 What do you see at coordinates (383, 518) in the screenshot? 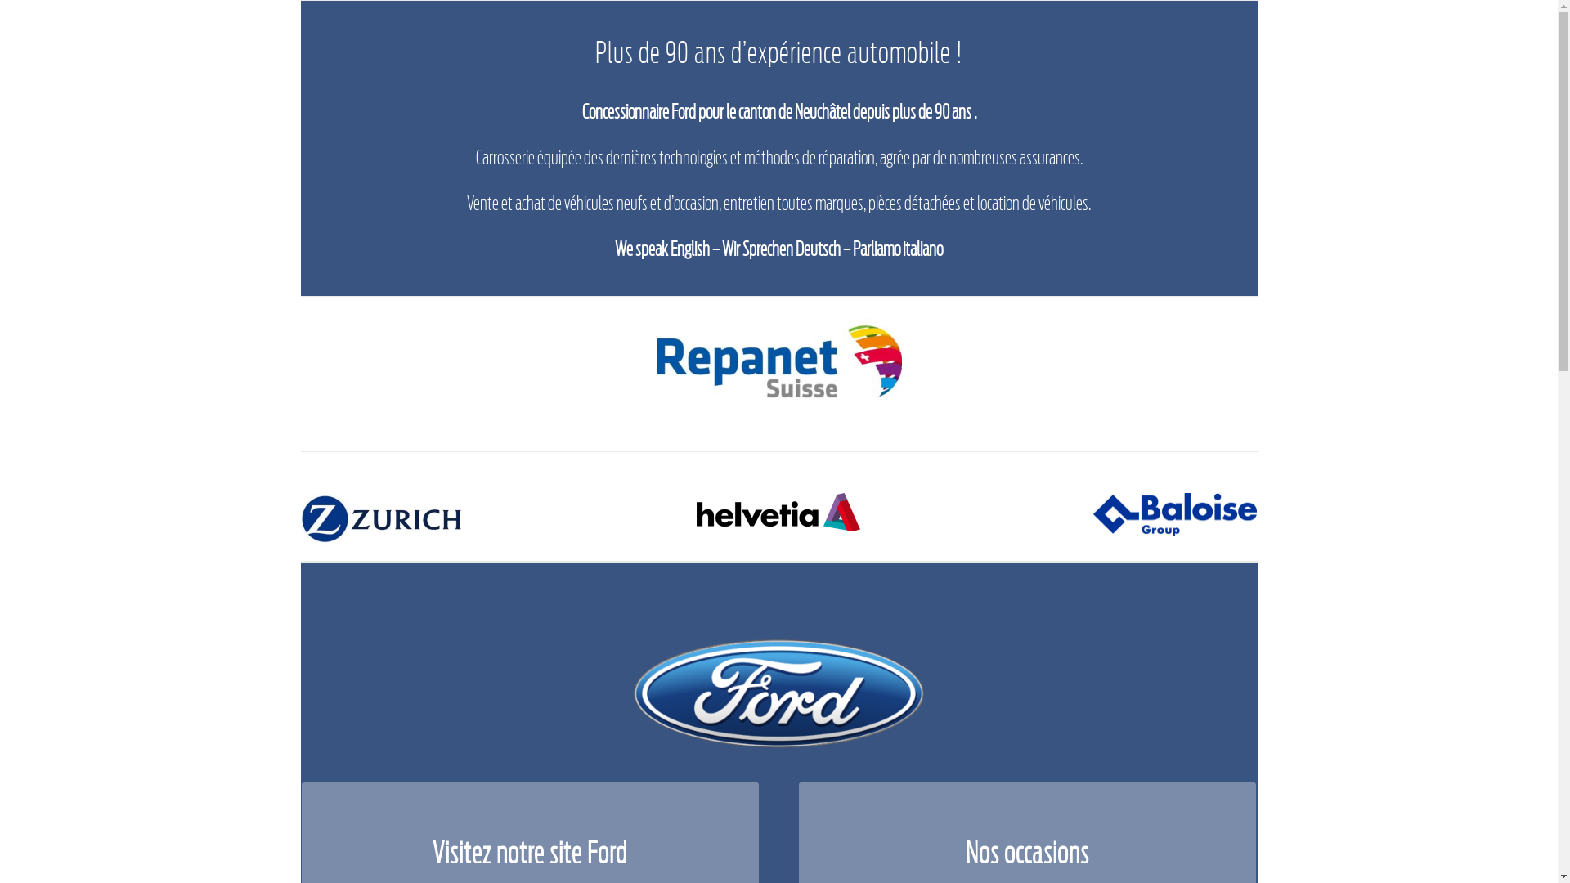
I see `5266` at bounding box center [383, 518].